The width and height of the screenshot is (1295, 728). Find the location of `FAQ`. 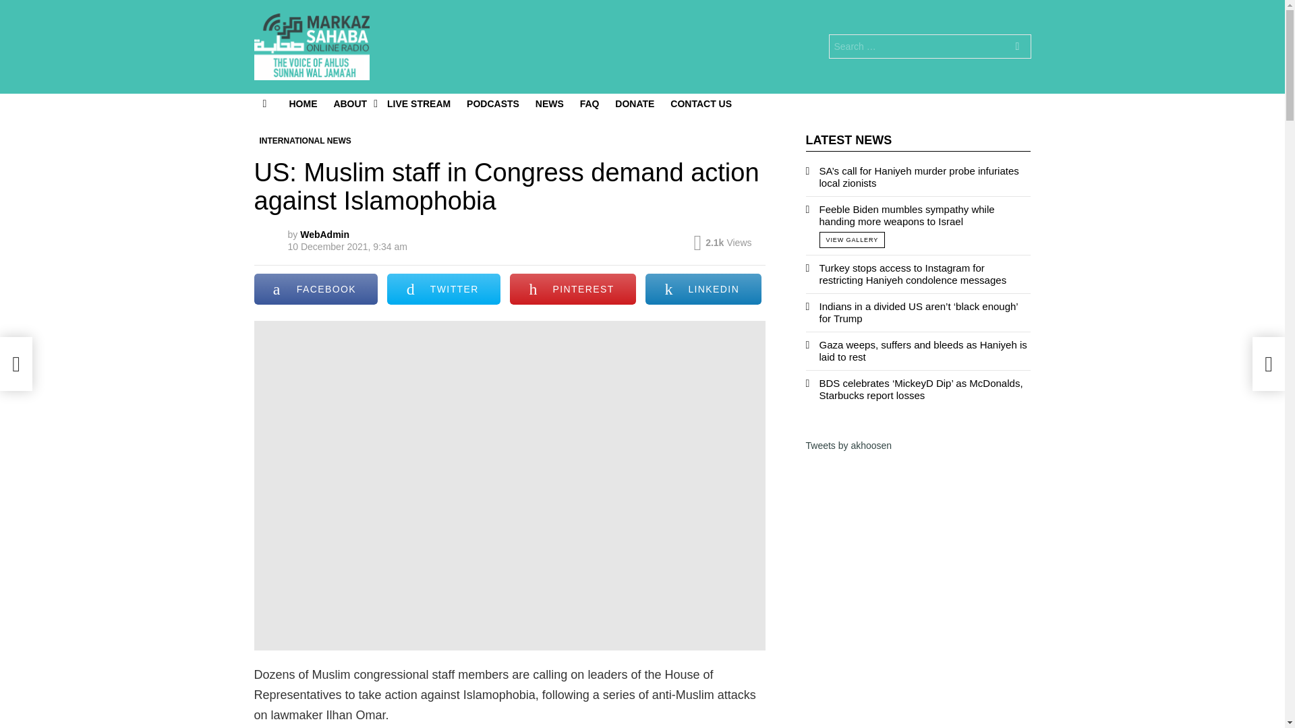

FAQ is located at coordinates (589, 104).